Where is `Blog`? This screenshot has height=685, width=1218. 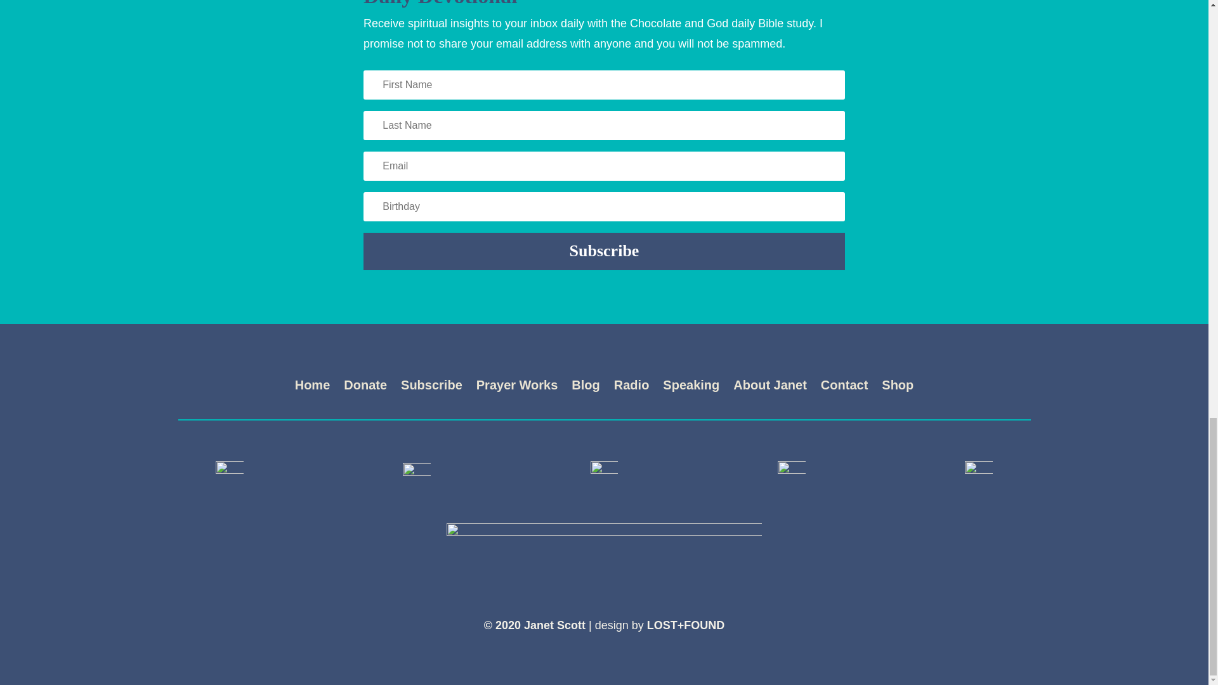 Blog is located at coordinates (585, 388).